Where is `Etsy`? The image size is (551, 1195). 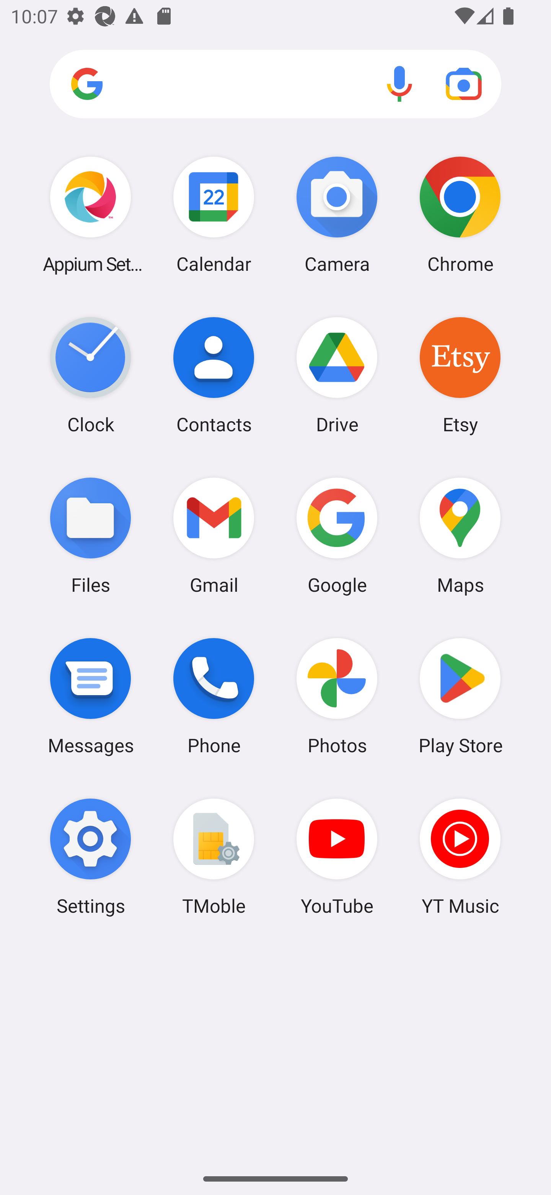
Etsy is located at coordinates (460, 375).